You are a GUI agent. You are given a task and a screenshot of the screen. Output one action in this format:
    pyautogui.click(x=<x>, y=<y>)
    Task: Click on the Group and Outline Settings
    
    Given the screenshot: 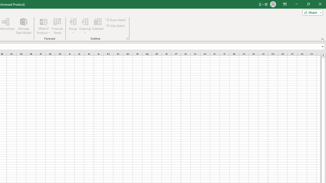 What is the action you would take?
    pyautogui.click(x=127, y=39)
    